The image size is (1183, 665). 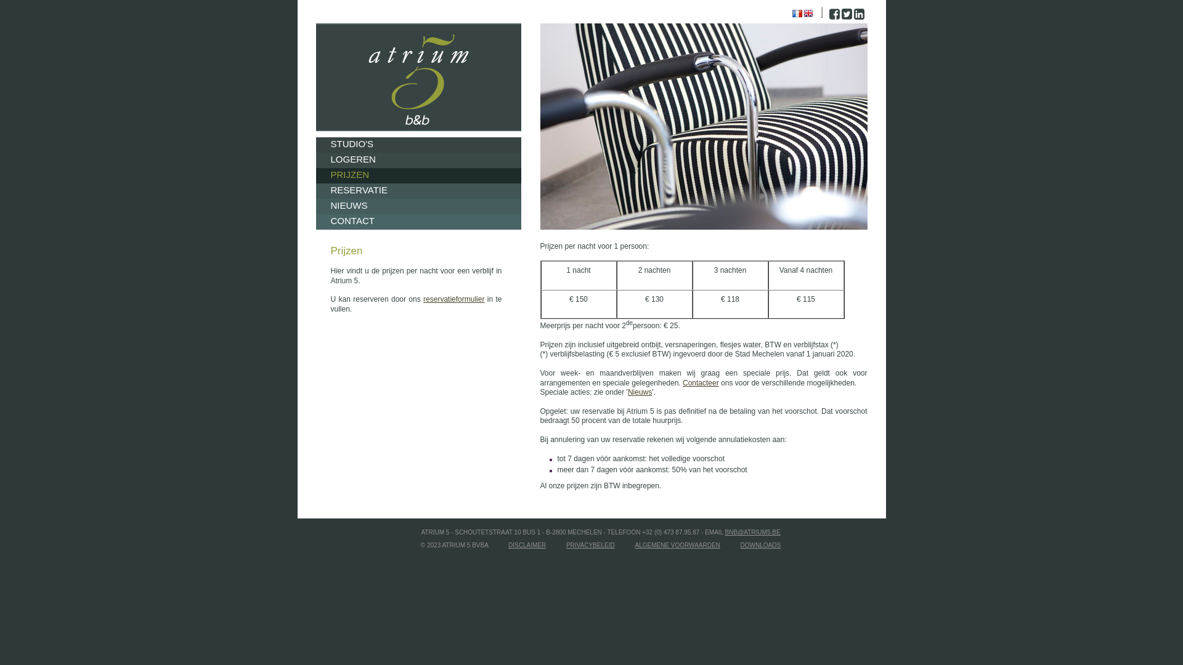 I want to click on Delen op Twitter, so click(x=847, y=16).